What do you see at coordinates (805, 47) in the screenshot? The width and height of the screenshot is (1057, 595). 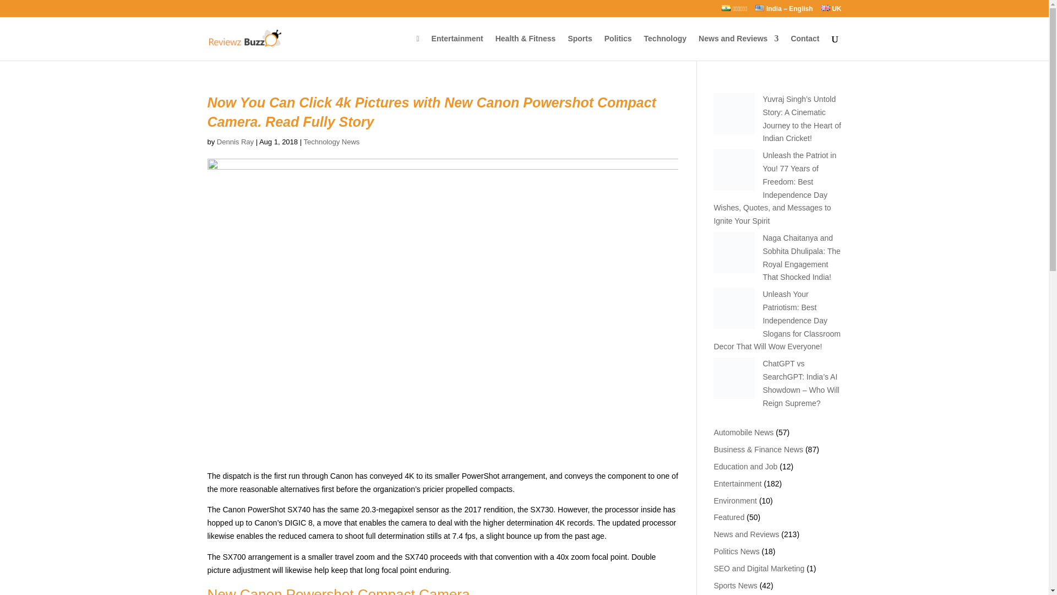 I see `Contact` at bounding box center [805, 47].